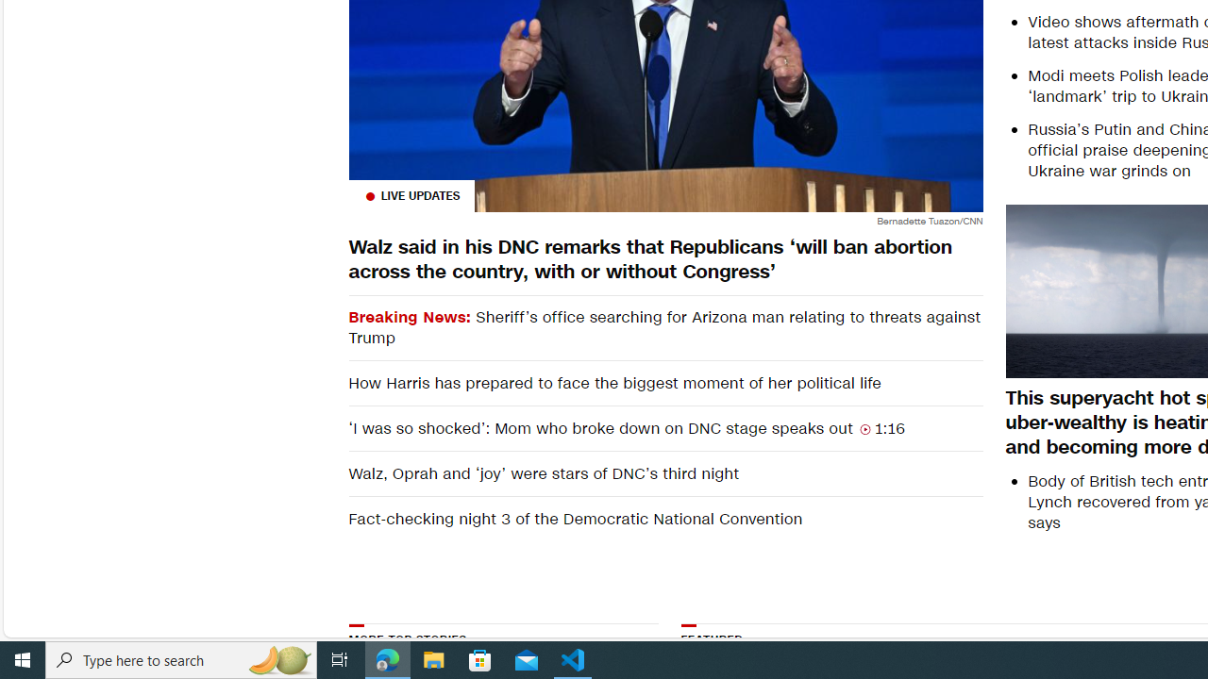 This screenshot has width=1208, height=679. Describe the element at coordinates (434, 660) in the screenshot. I see `File Explorer` at that location.